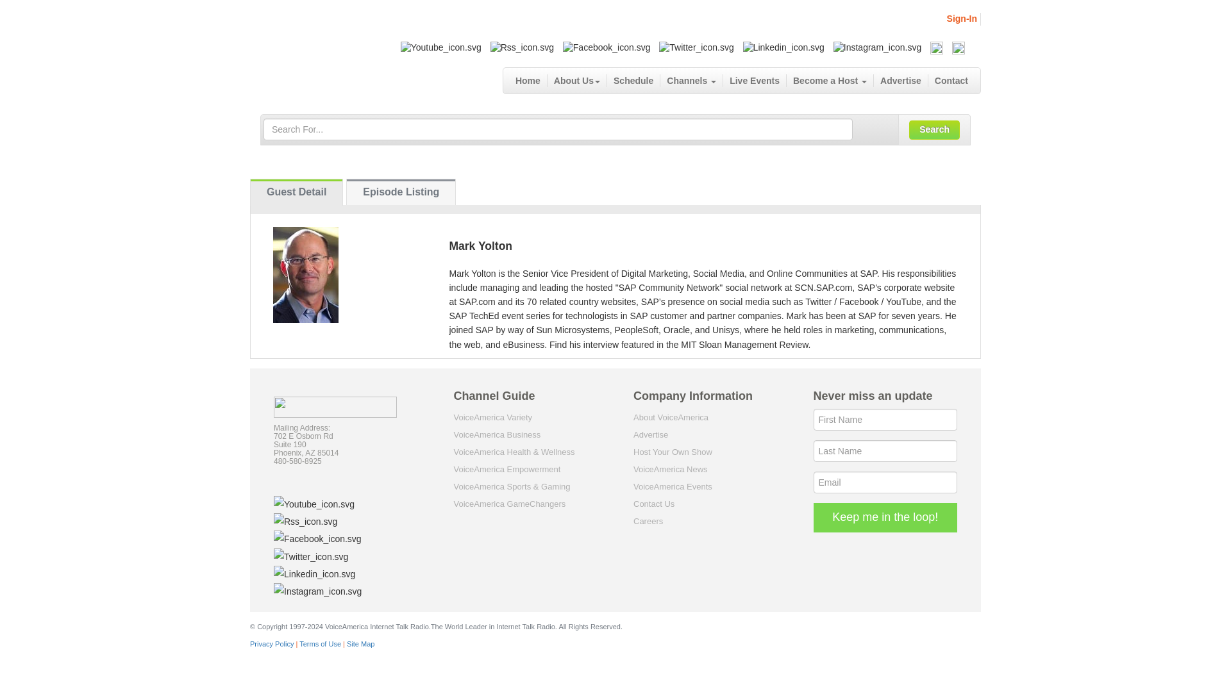 Image resolution: width=1231 pixels, height=692 pixels. I want to click on Host Your Own Show, so click(673, 451).